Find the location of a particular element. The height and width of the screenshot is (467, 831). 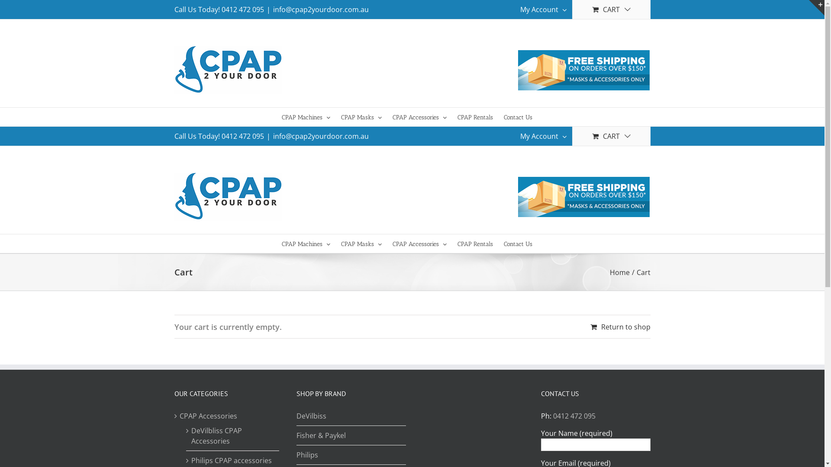

CART is located at coordinates (611, 10).